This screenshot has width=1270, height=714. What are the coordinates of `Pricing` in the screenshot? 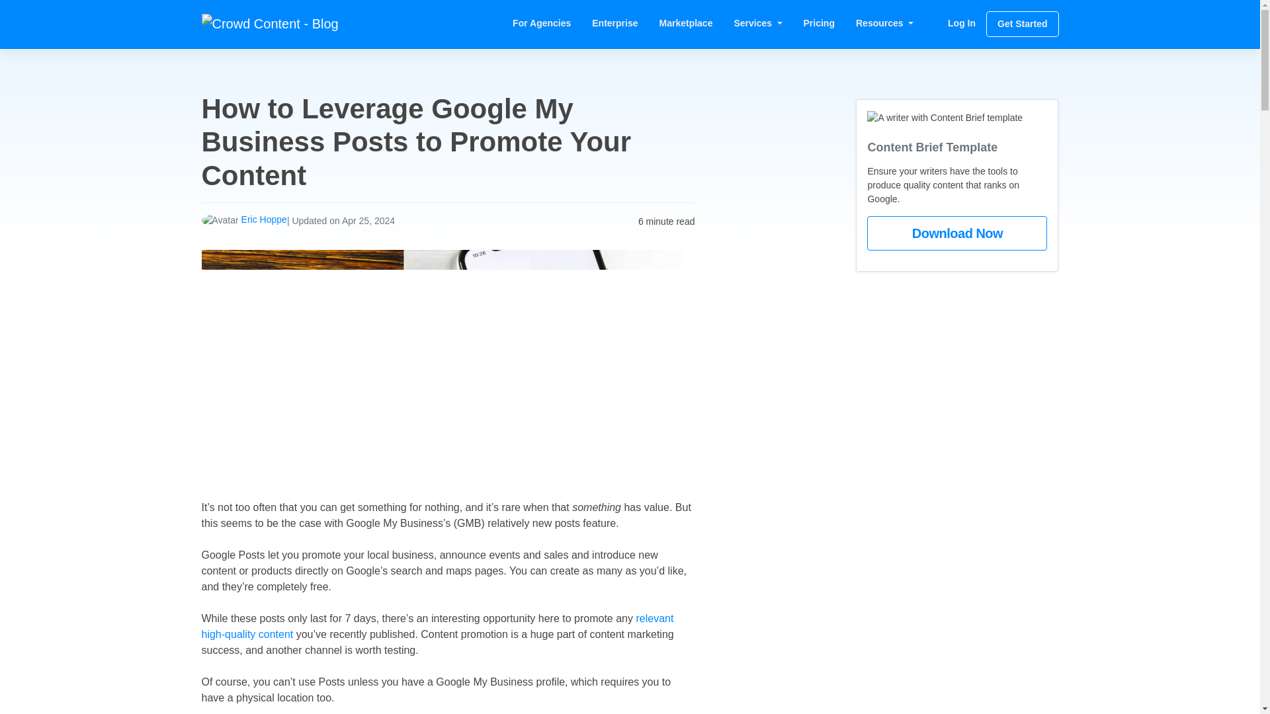 It's located at (819, 24).